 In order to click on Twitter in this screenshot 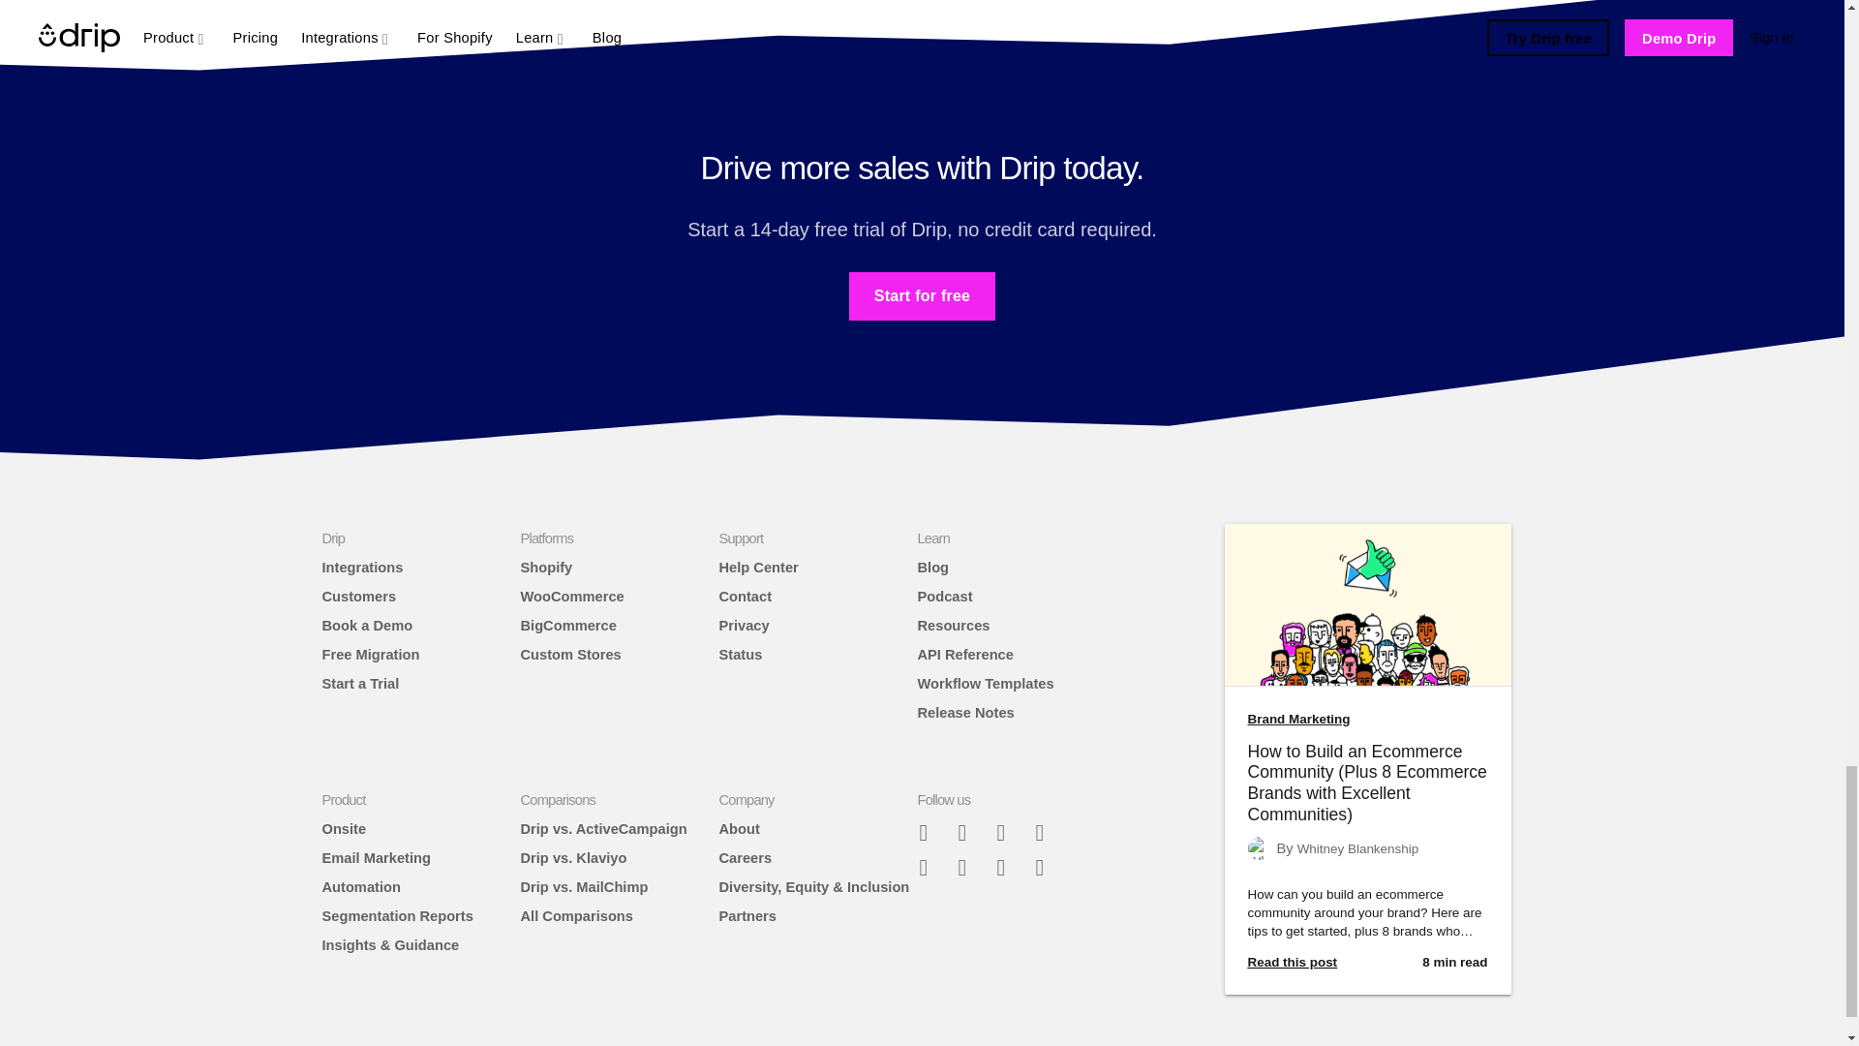, I will do `click(1008, 831)`.